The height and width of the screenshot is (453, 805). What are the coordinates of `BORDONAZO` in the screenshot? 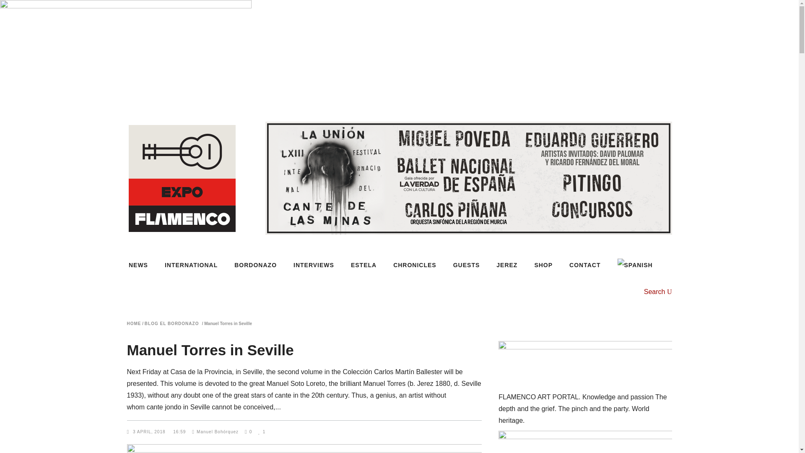 It's located at (255, 265).